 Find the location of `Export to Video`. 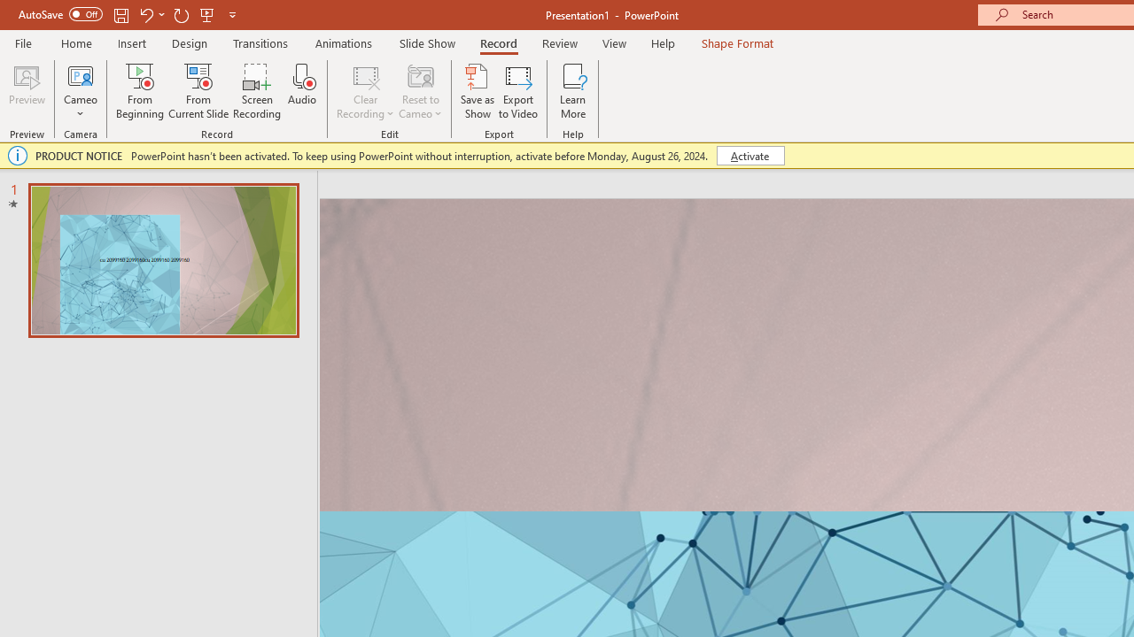

Export to Video is located at coordinates (518, 90).